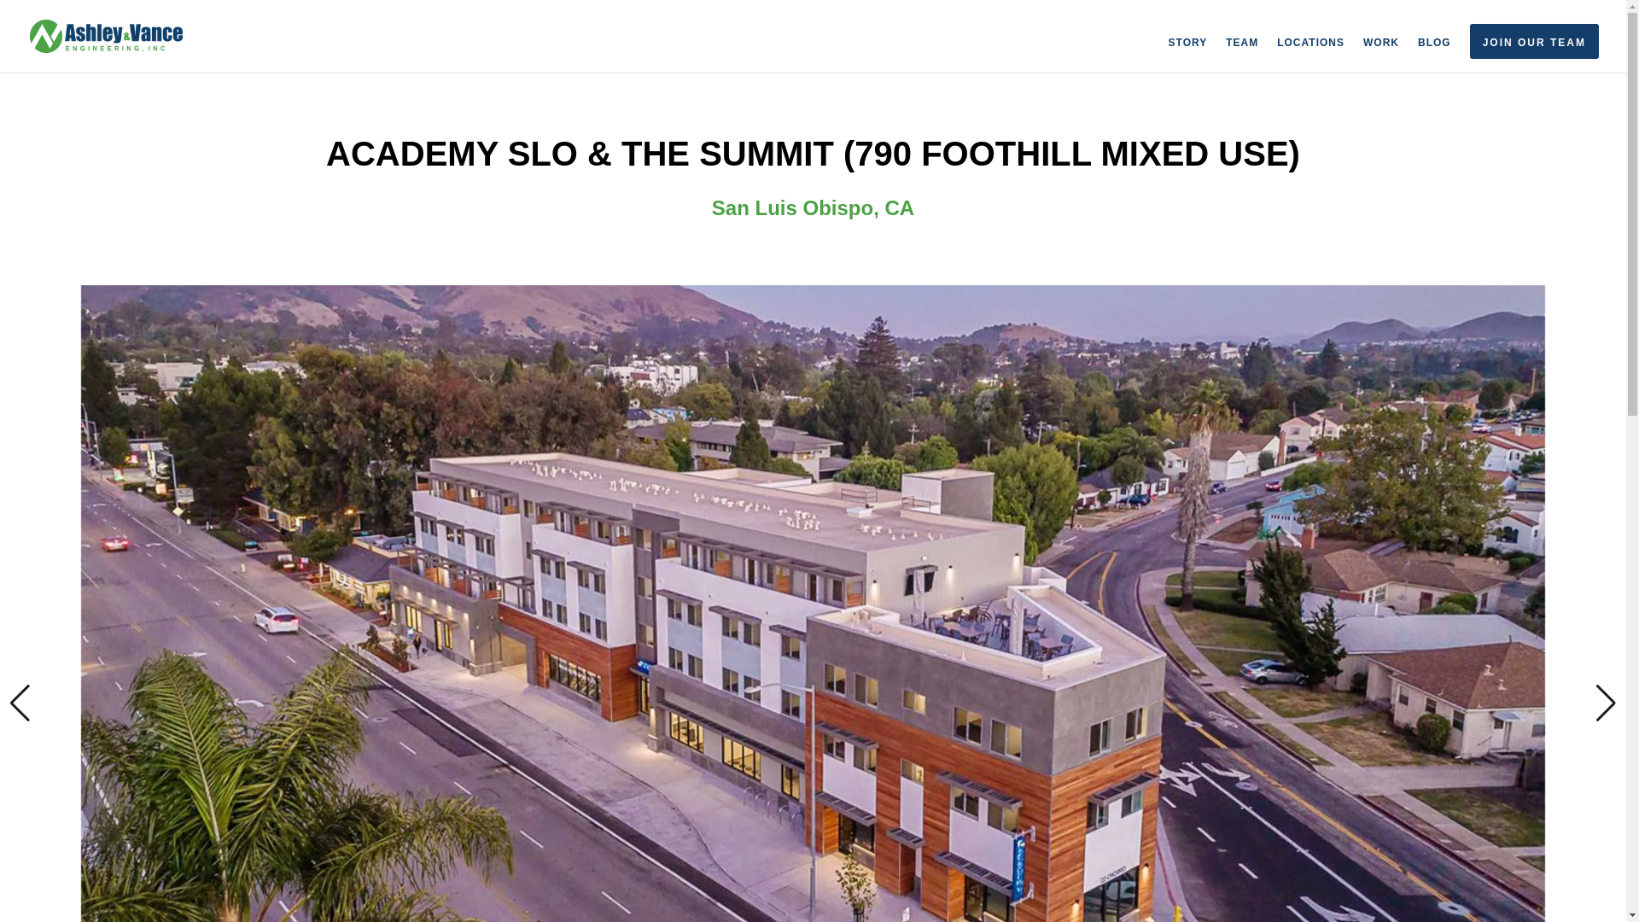 The image size is (1639, 922). I want to click on TEAM, so click(1242, 55).